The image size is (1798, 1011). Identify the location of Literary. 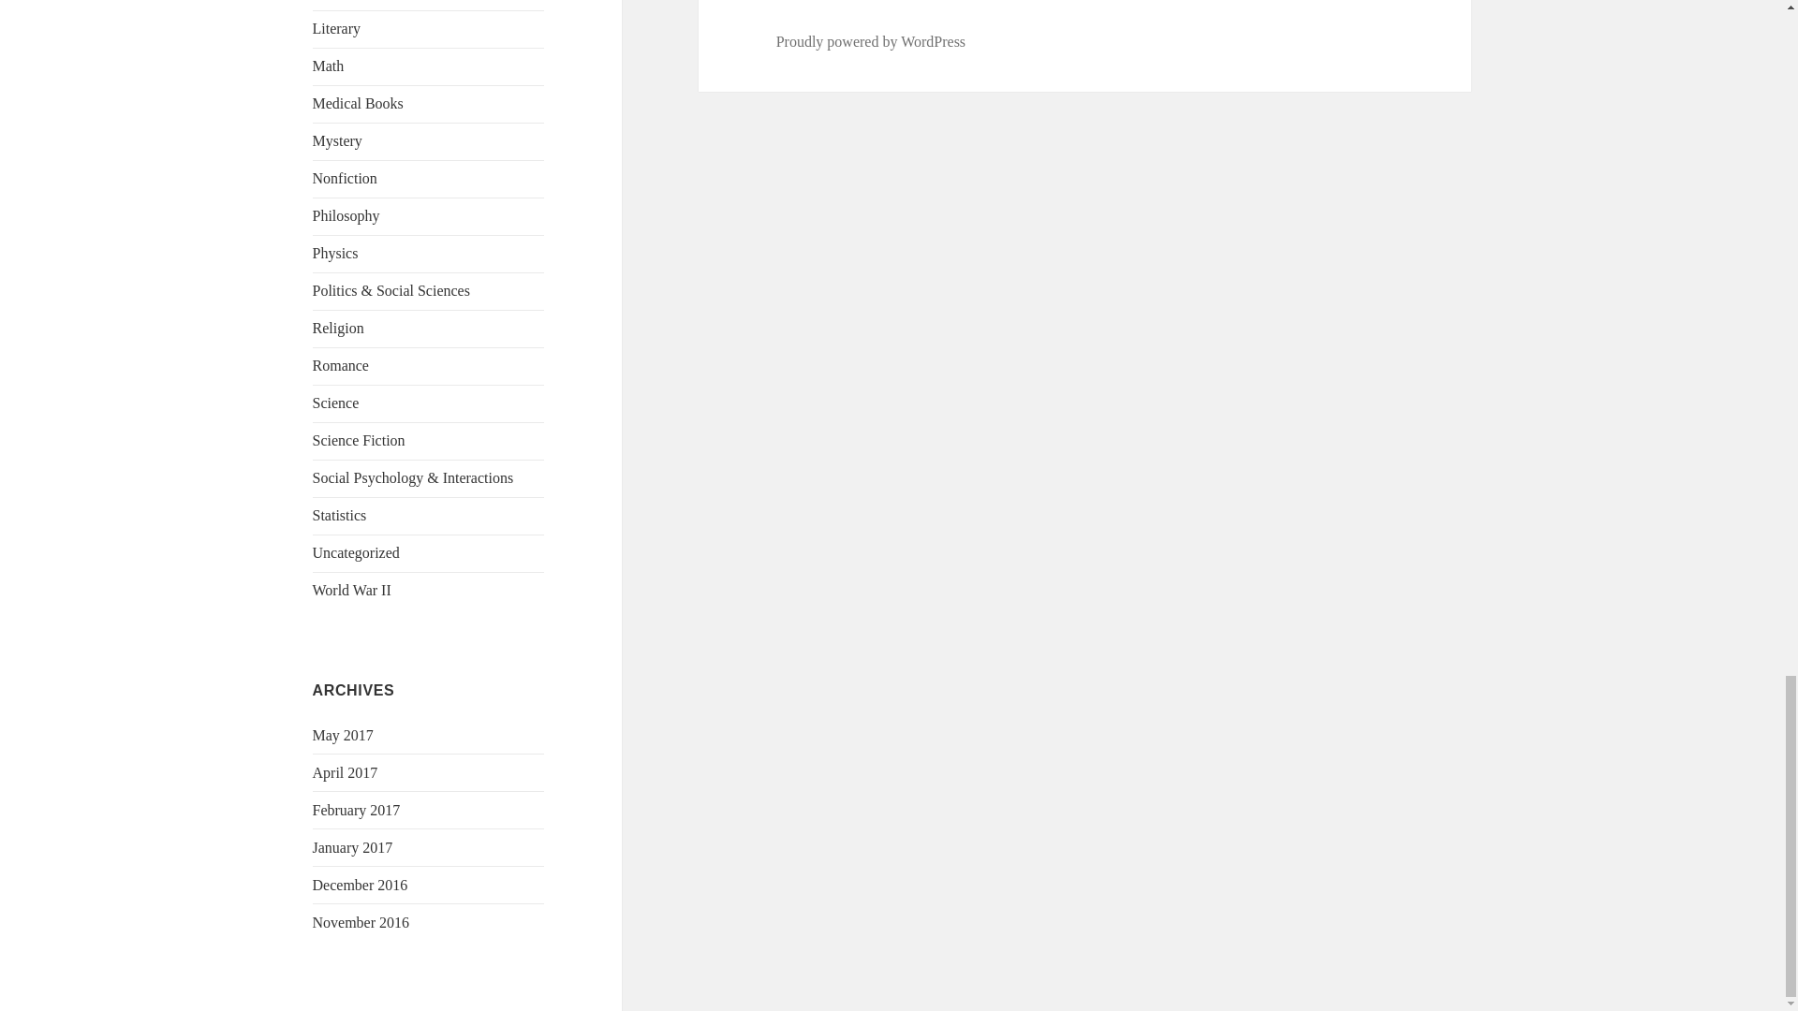
(337, 28).